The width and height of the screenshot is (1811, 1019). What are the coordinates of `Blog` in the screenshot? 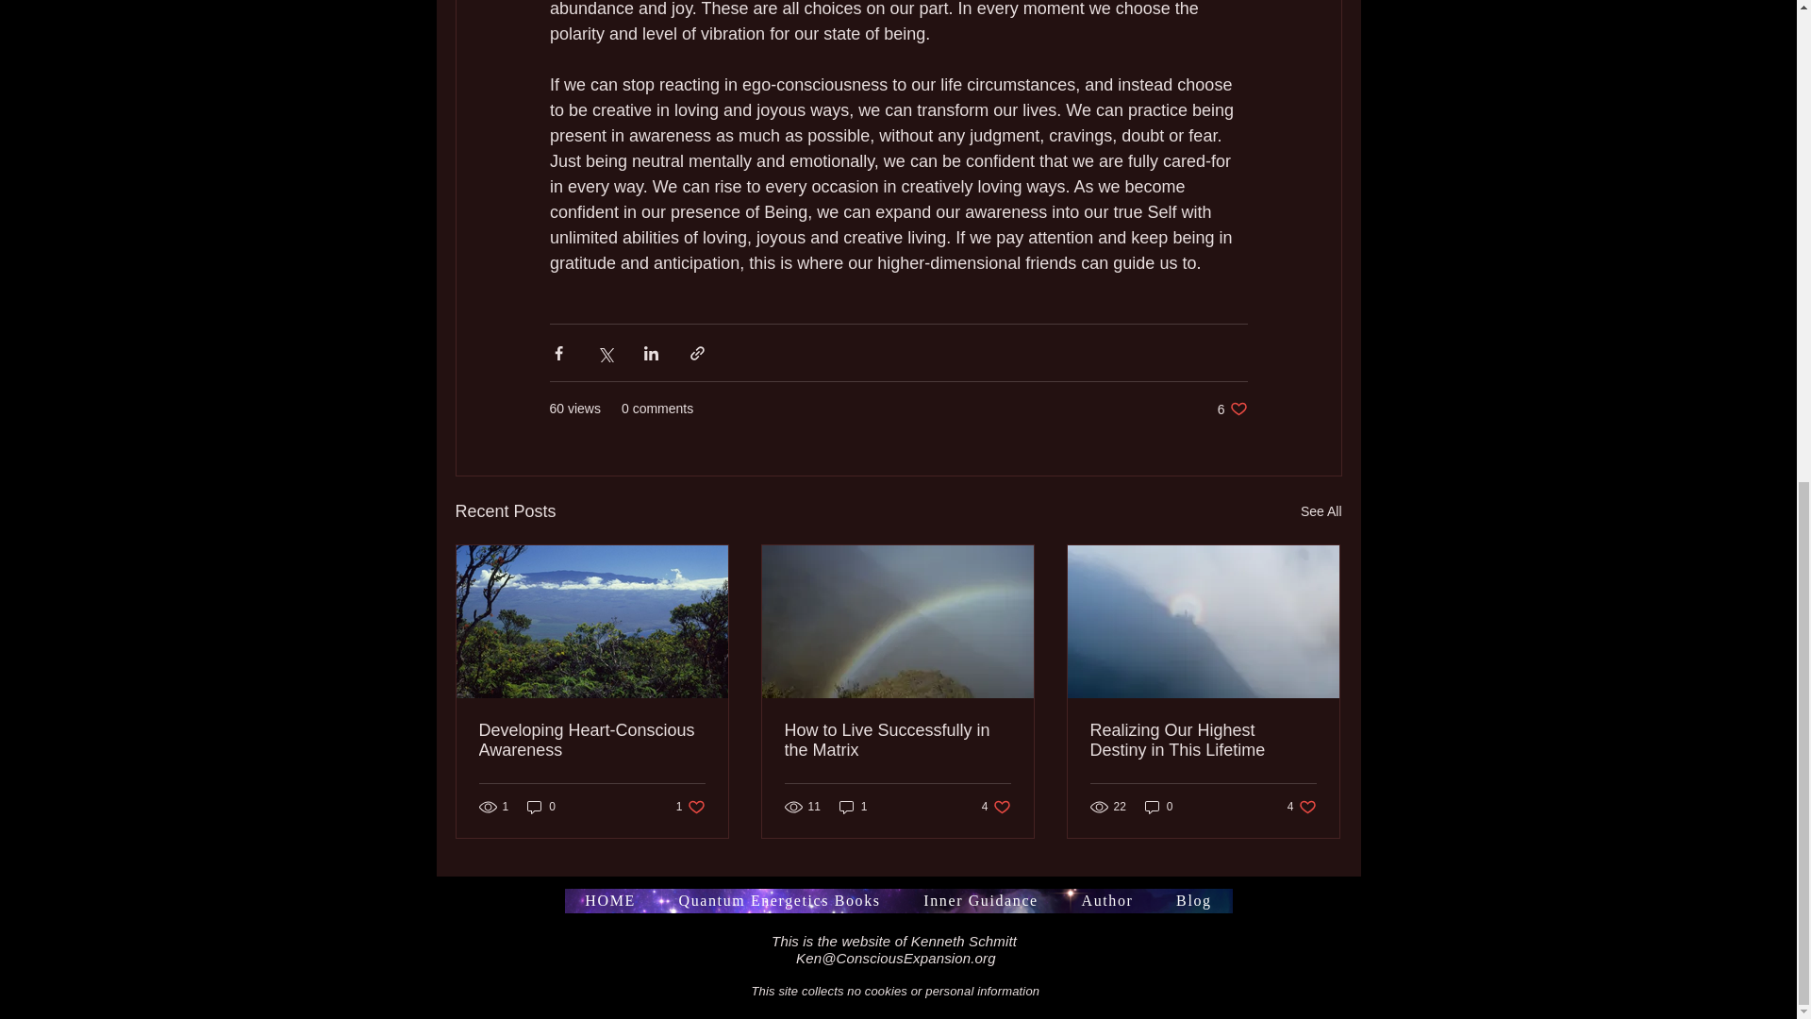 It's located at (1158, 807).